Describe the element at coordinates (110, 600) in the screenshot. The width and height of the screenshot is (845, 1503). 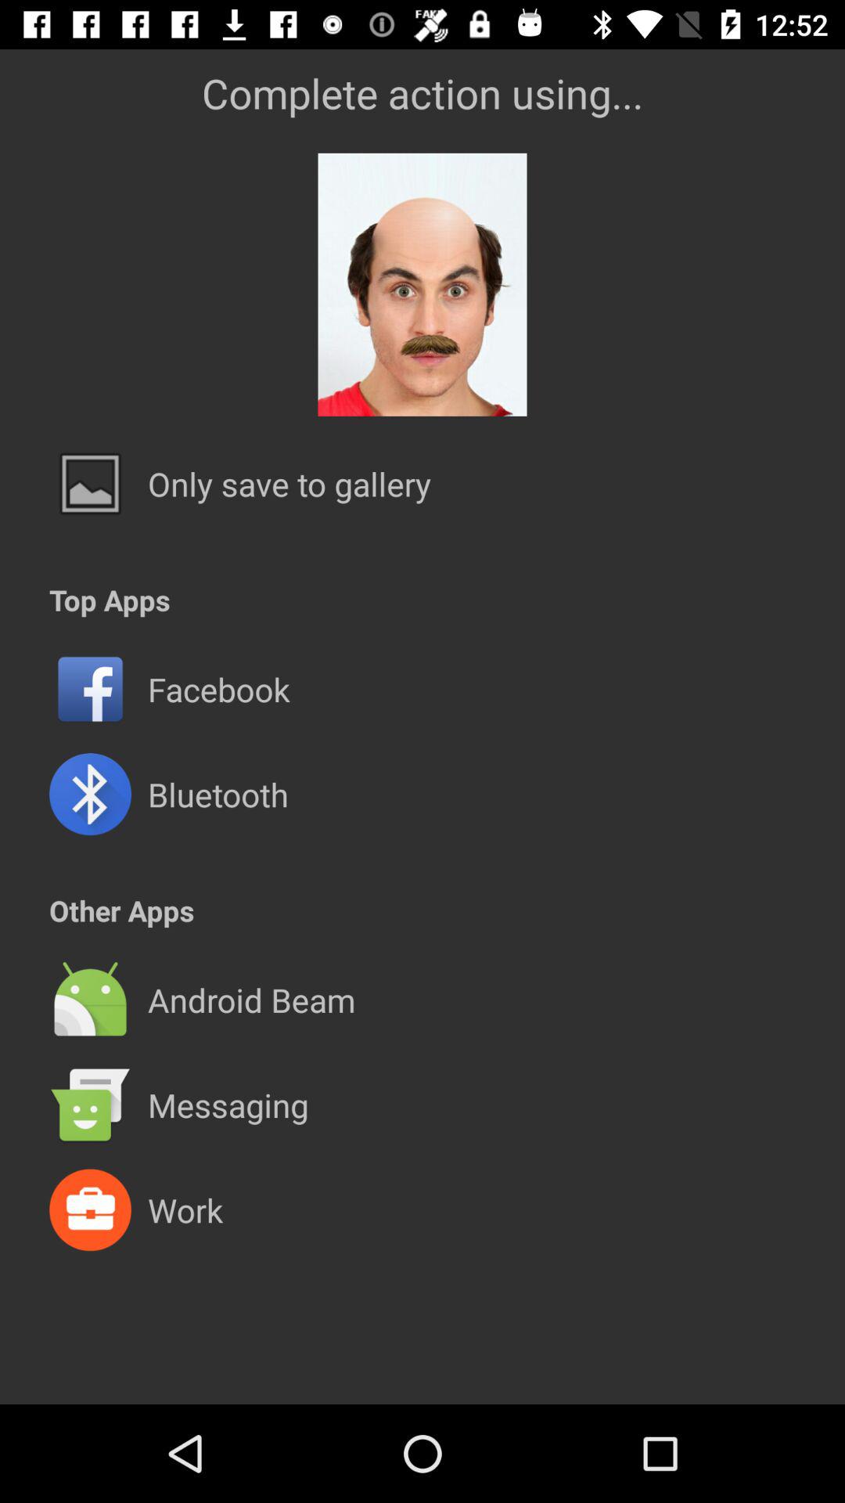
I see `flip to the top apps app` at that location.